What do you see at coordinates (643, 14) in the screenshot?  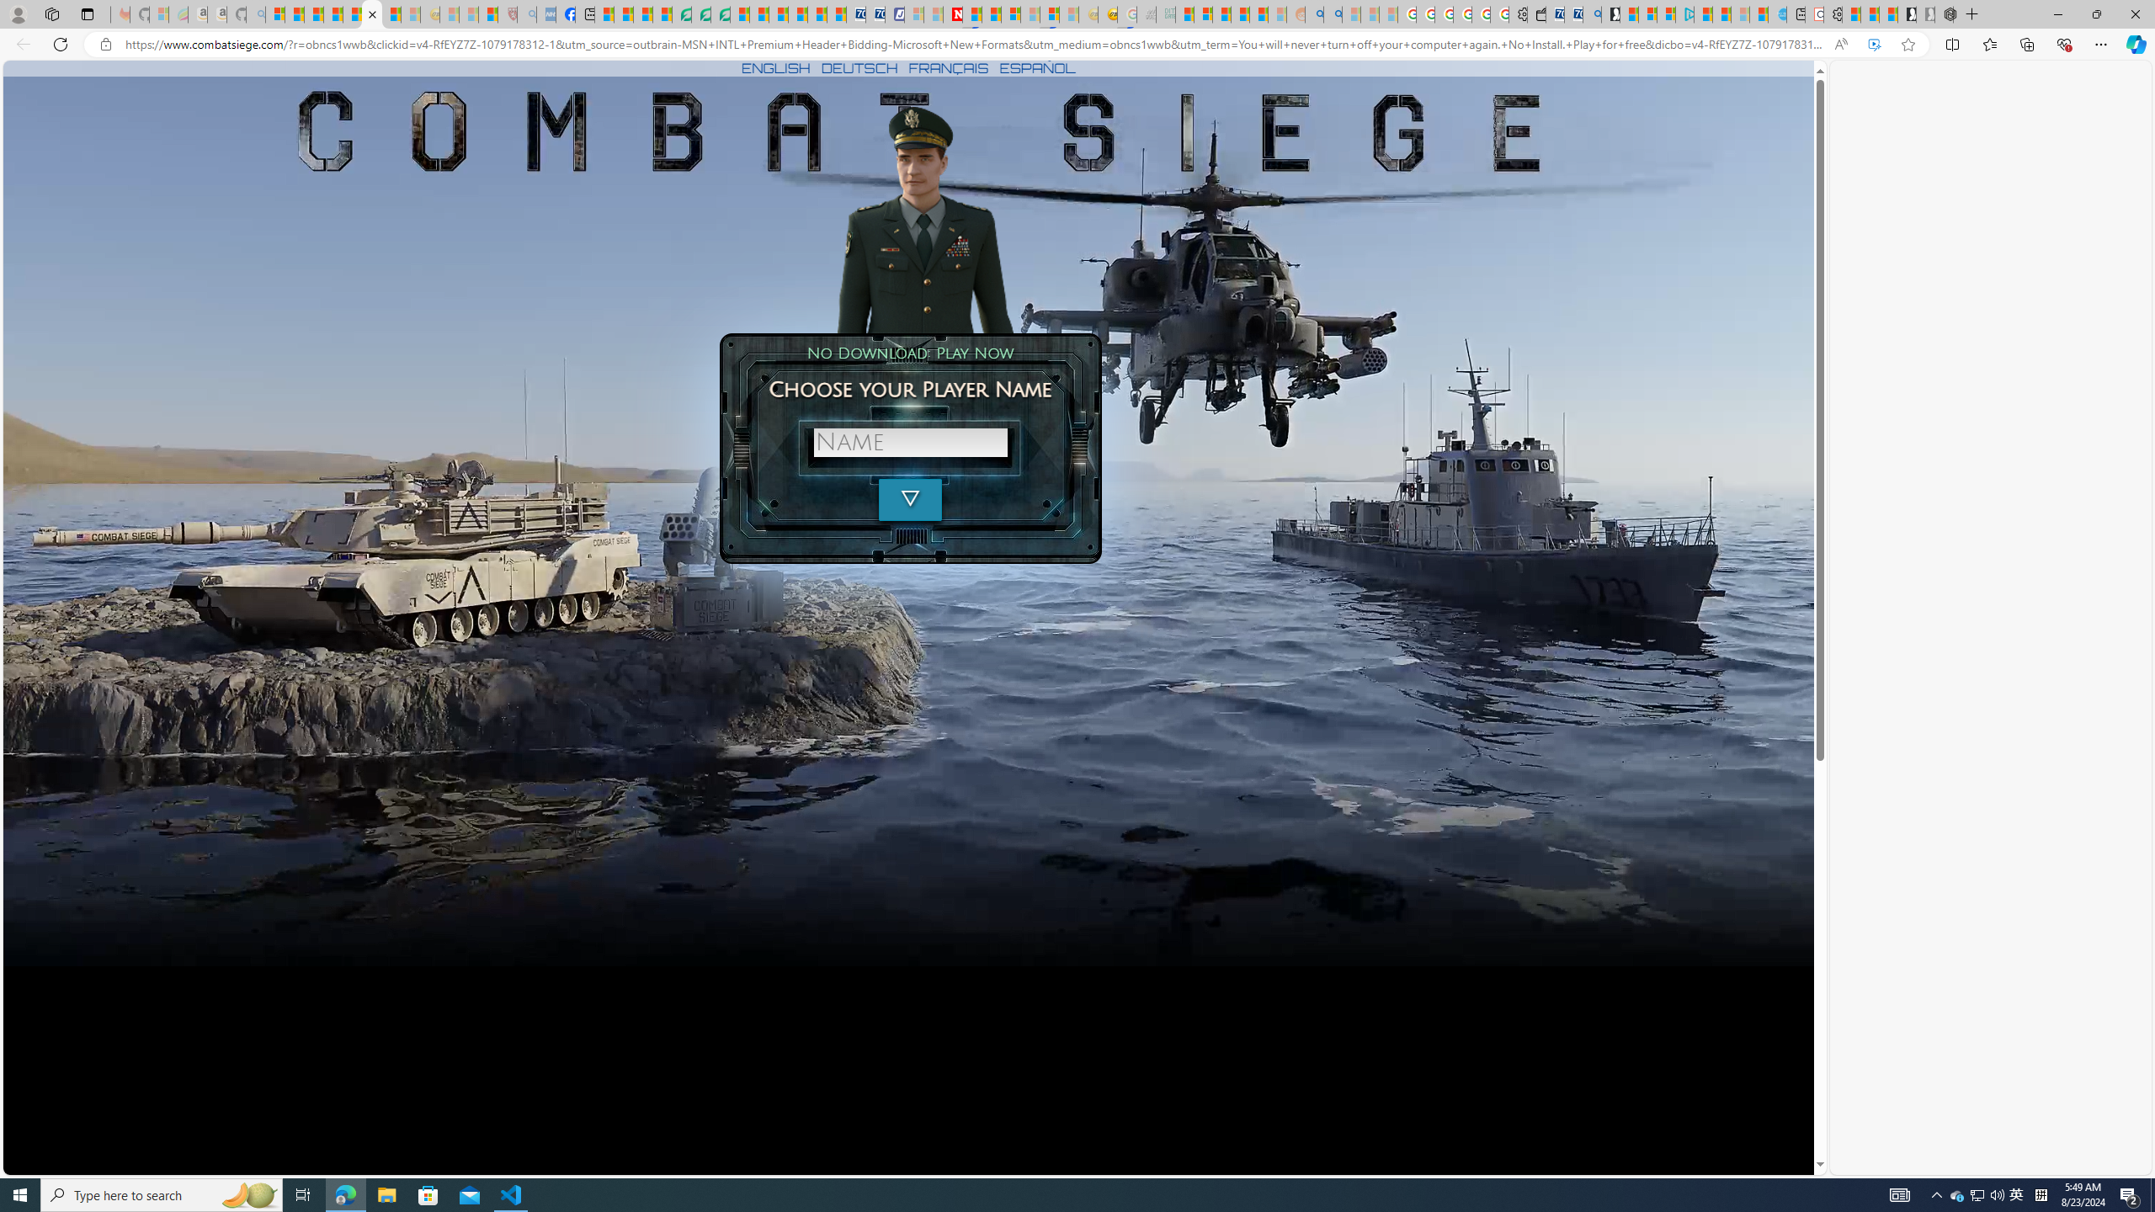 I see `World - MSN` at bounding box center [643, 14].